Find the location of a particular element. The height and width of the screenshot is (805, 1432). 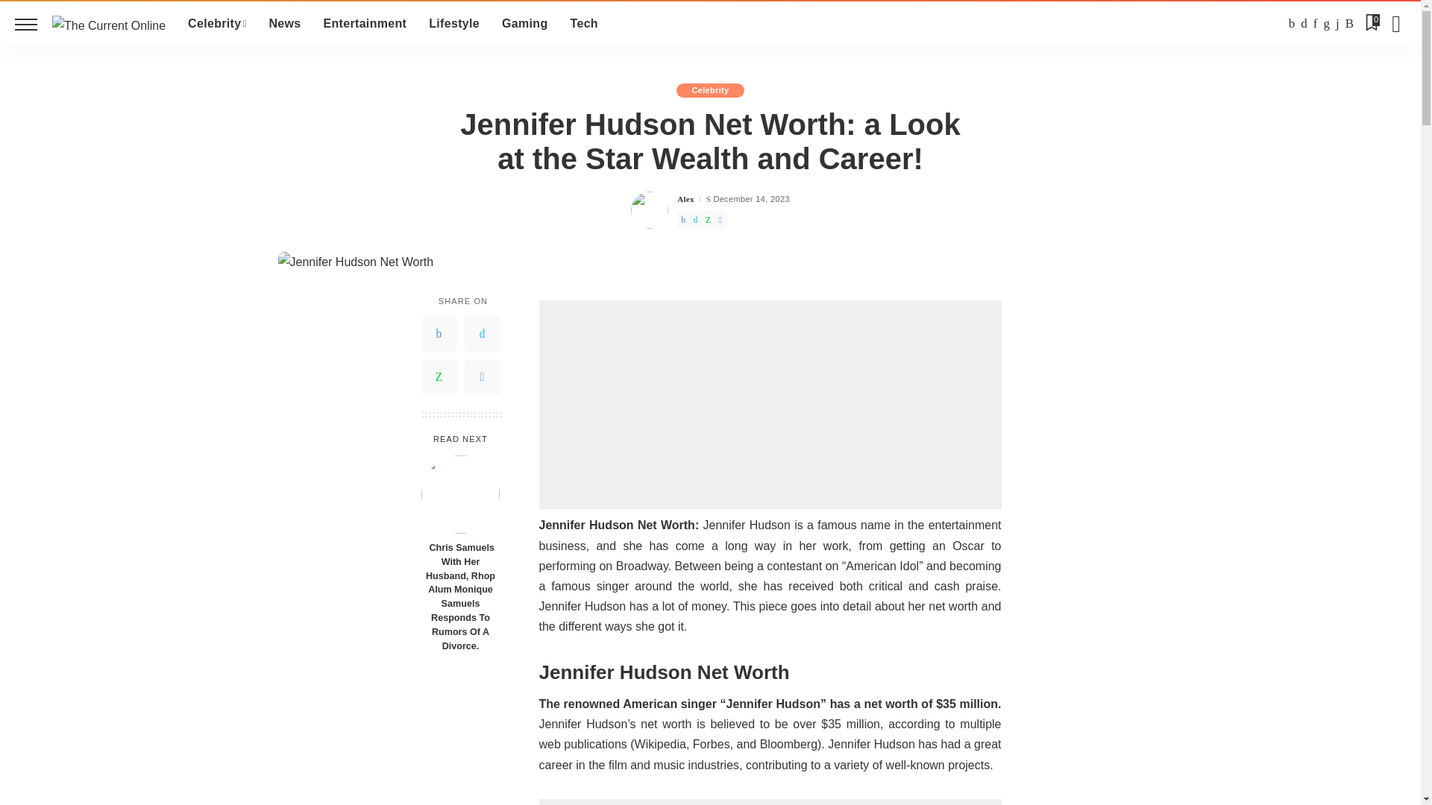

2023-12-14T21:54:34-05:00 is located at coordinates (750, 200).